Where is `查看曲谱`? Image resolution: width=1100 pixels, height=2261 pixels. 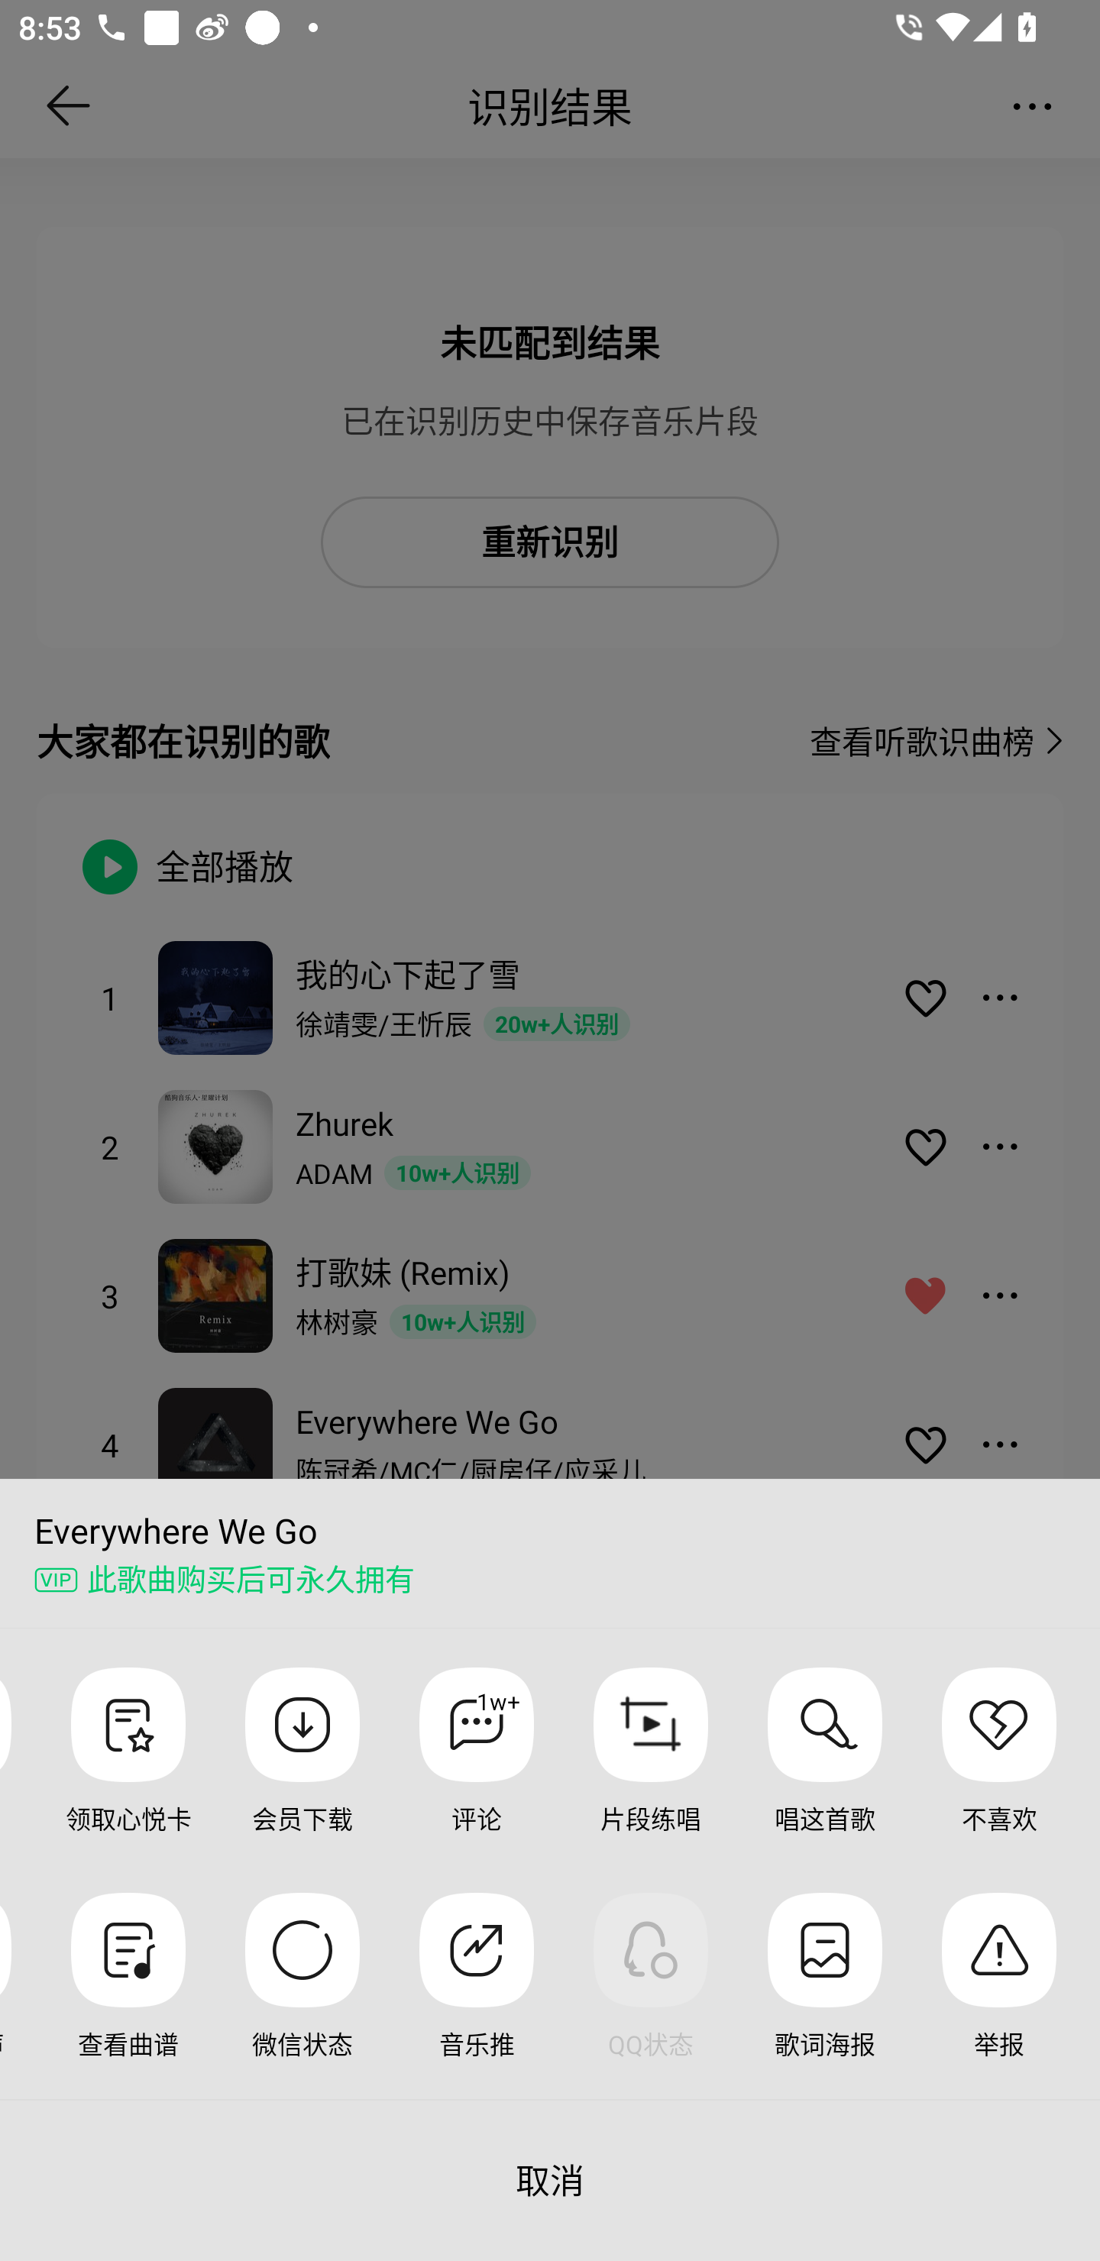 查看曲谱 is located at coordinates (128, 1995).